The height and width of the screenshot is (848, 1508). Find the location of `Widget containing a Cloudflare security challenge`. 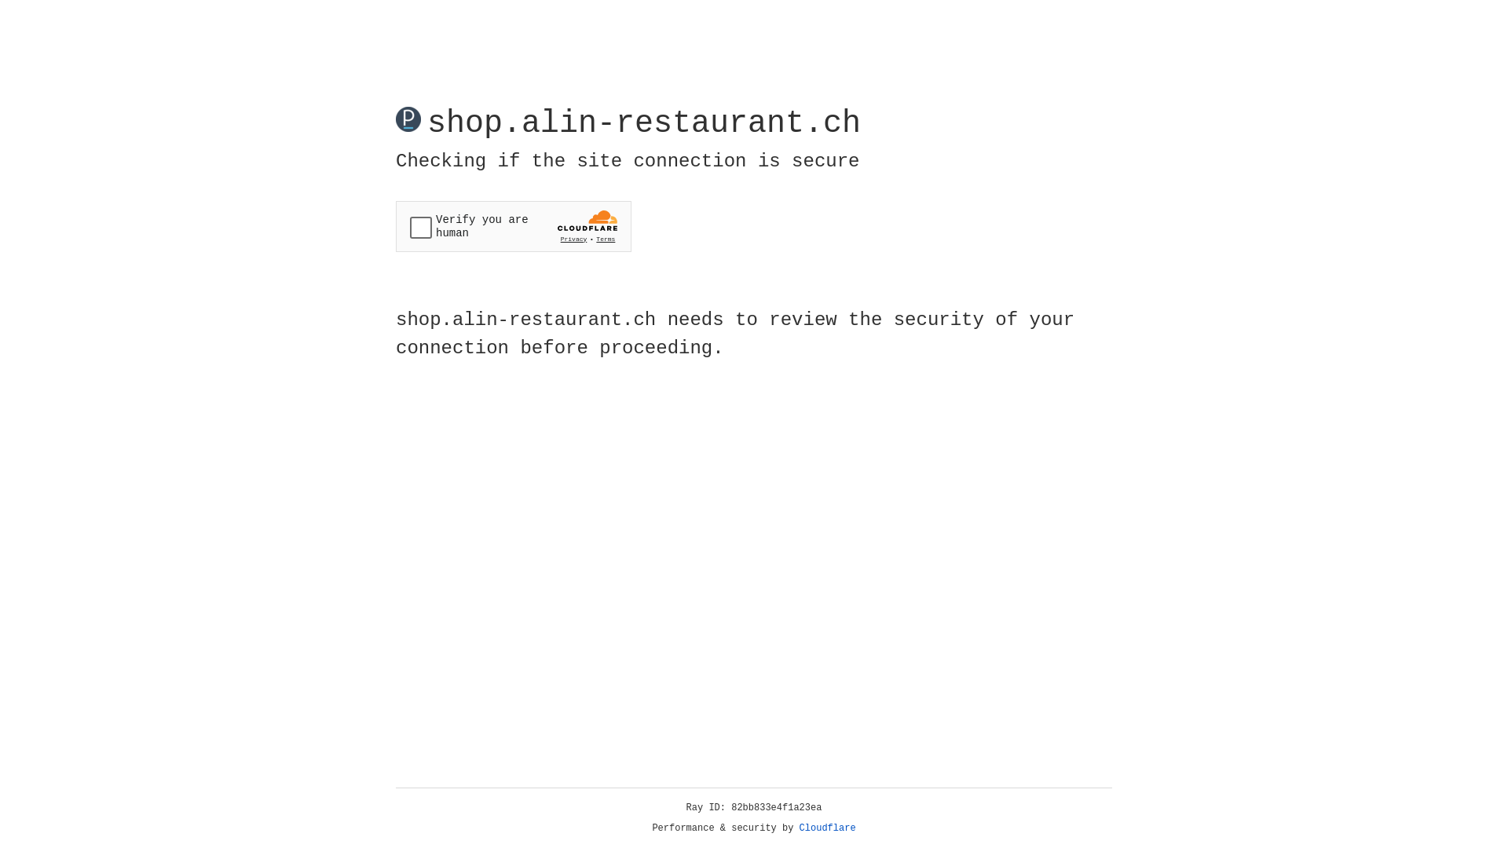

Widget containing a Cloudflare security challenge is located at coordinates (514, 226).